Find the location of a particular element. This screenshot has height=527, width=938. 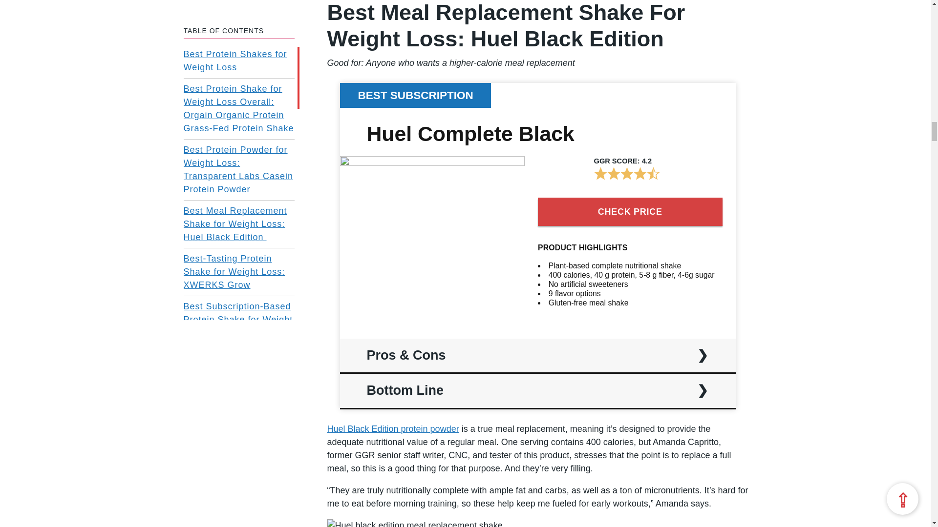

Huel Complete Black is located at coordinates (432, 162).